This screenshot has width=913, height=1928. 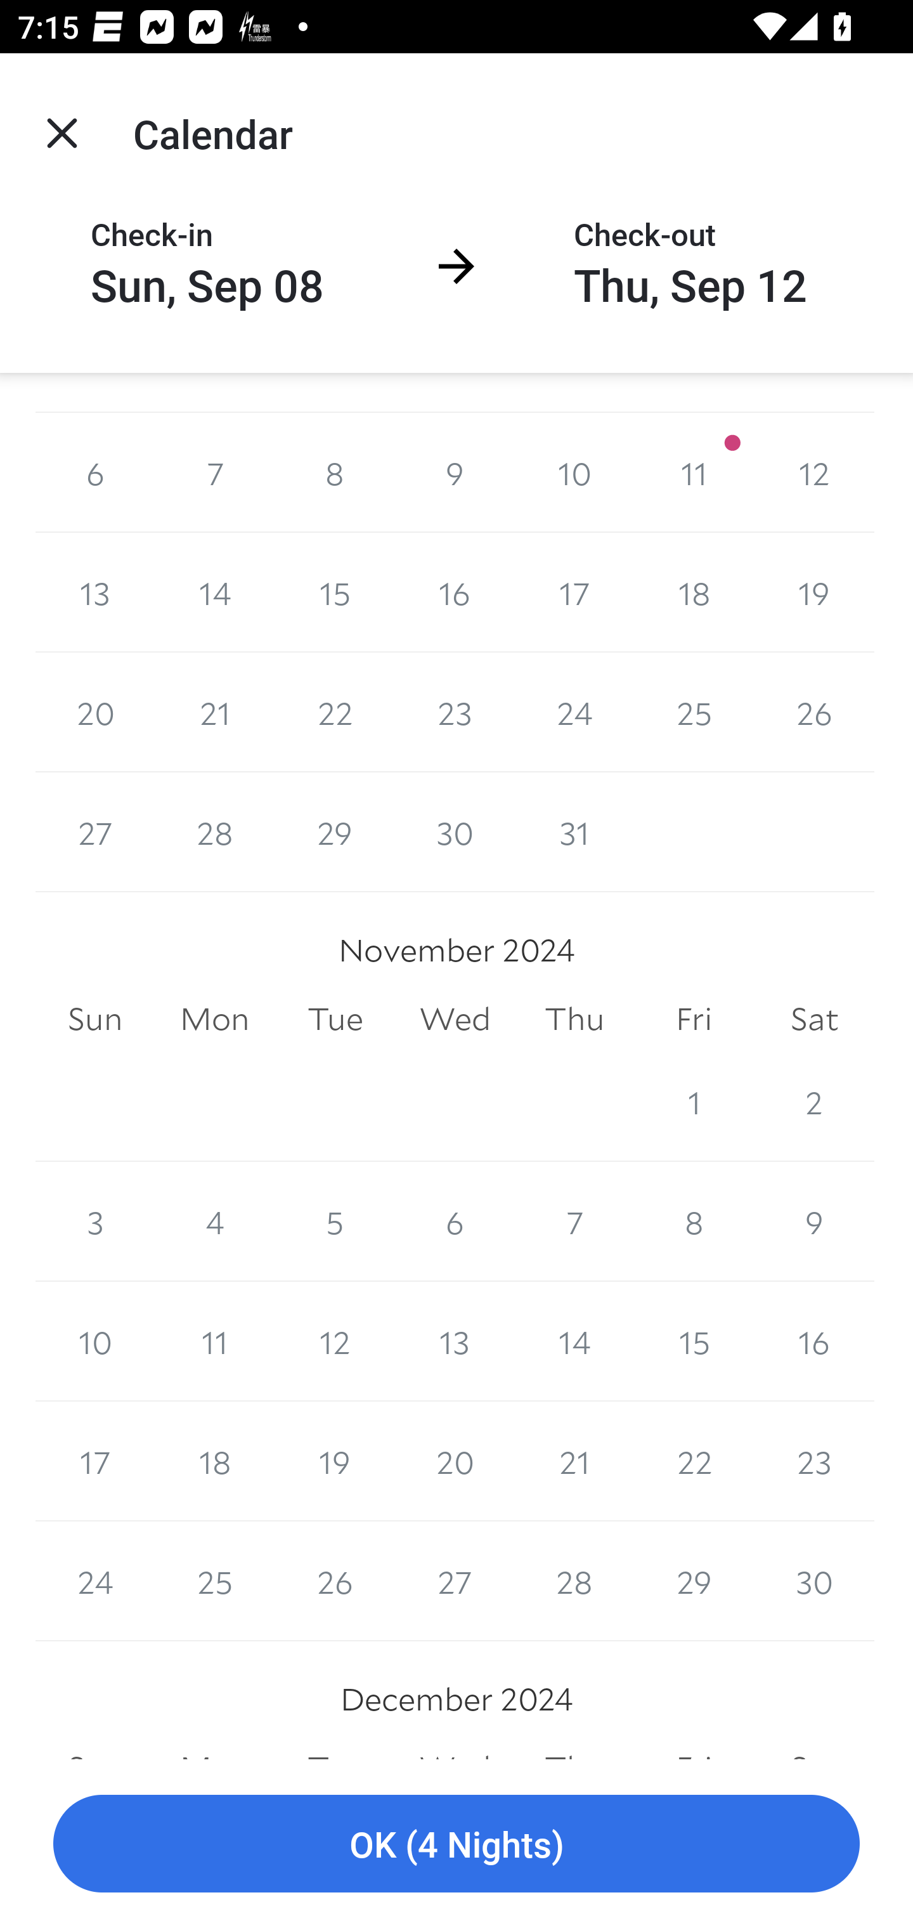 What do you see at coordinates (574, 712) in the screenshot?
I see `24 24 October 2024` at bounding box center [574, 712].